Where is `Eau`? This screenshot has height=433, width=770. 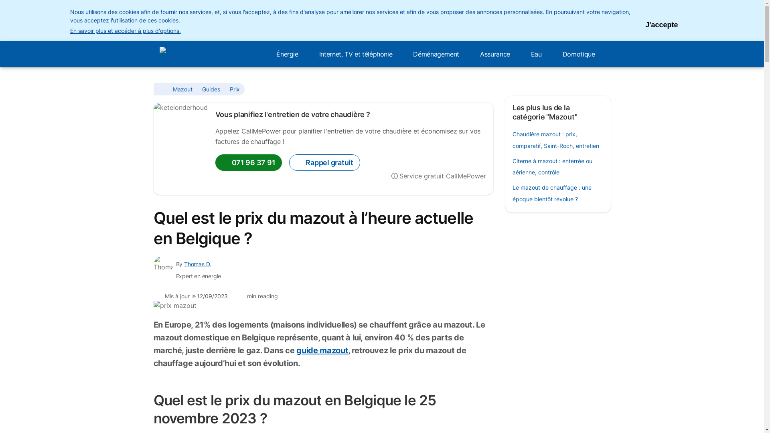 Eau is located at coordinates (539, 54).